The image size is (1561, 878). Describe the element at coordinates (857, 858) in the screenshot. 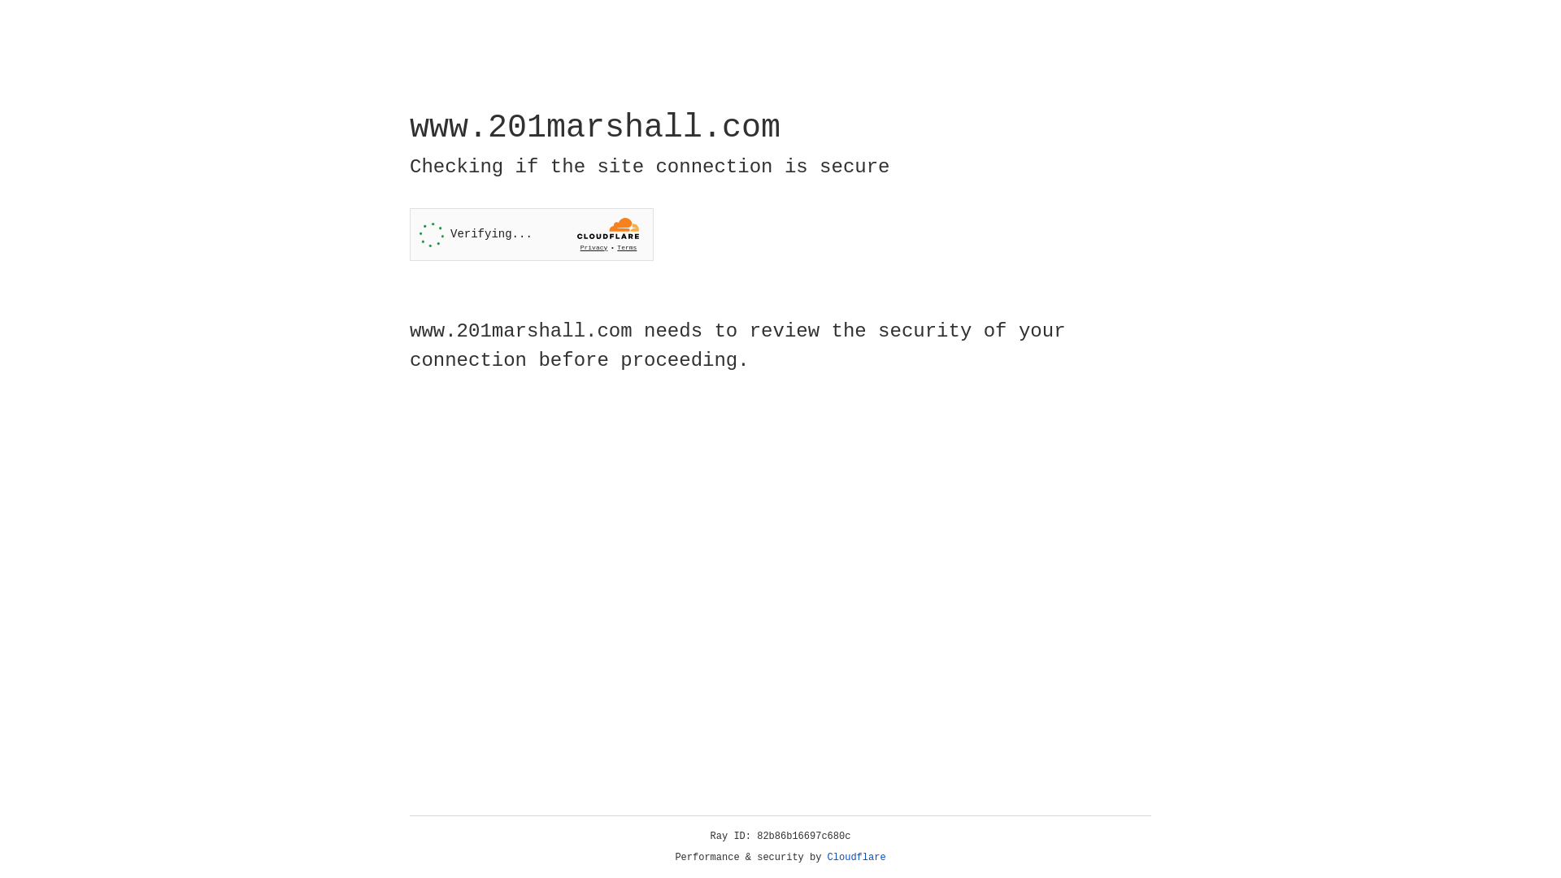

I see `Cloudflare` at that location.